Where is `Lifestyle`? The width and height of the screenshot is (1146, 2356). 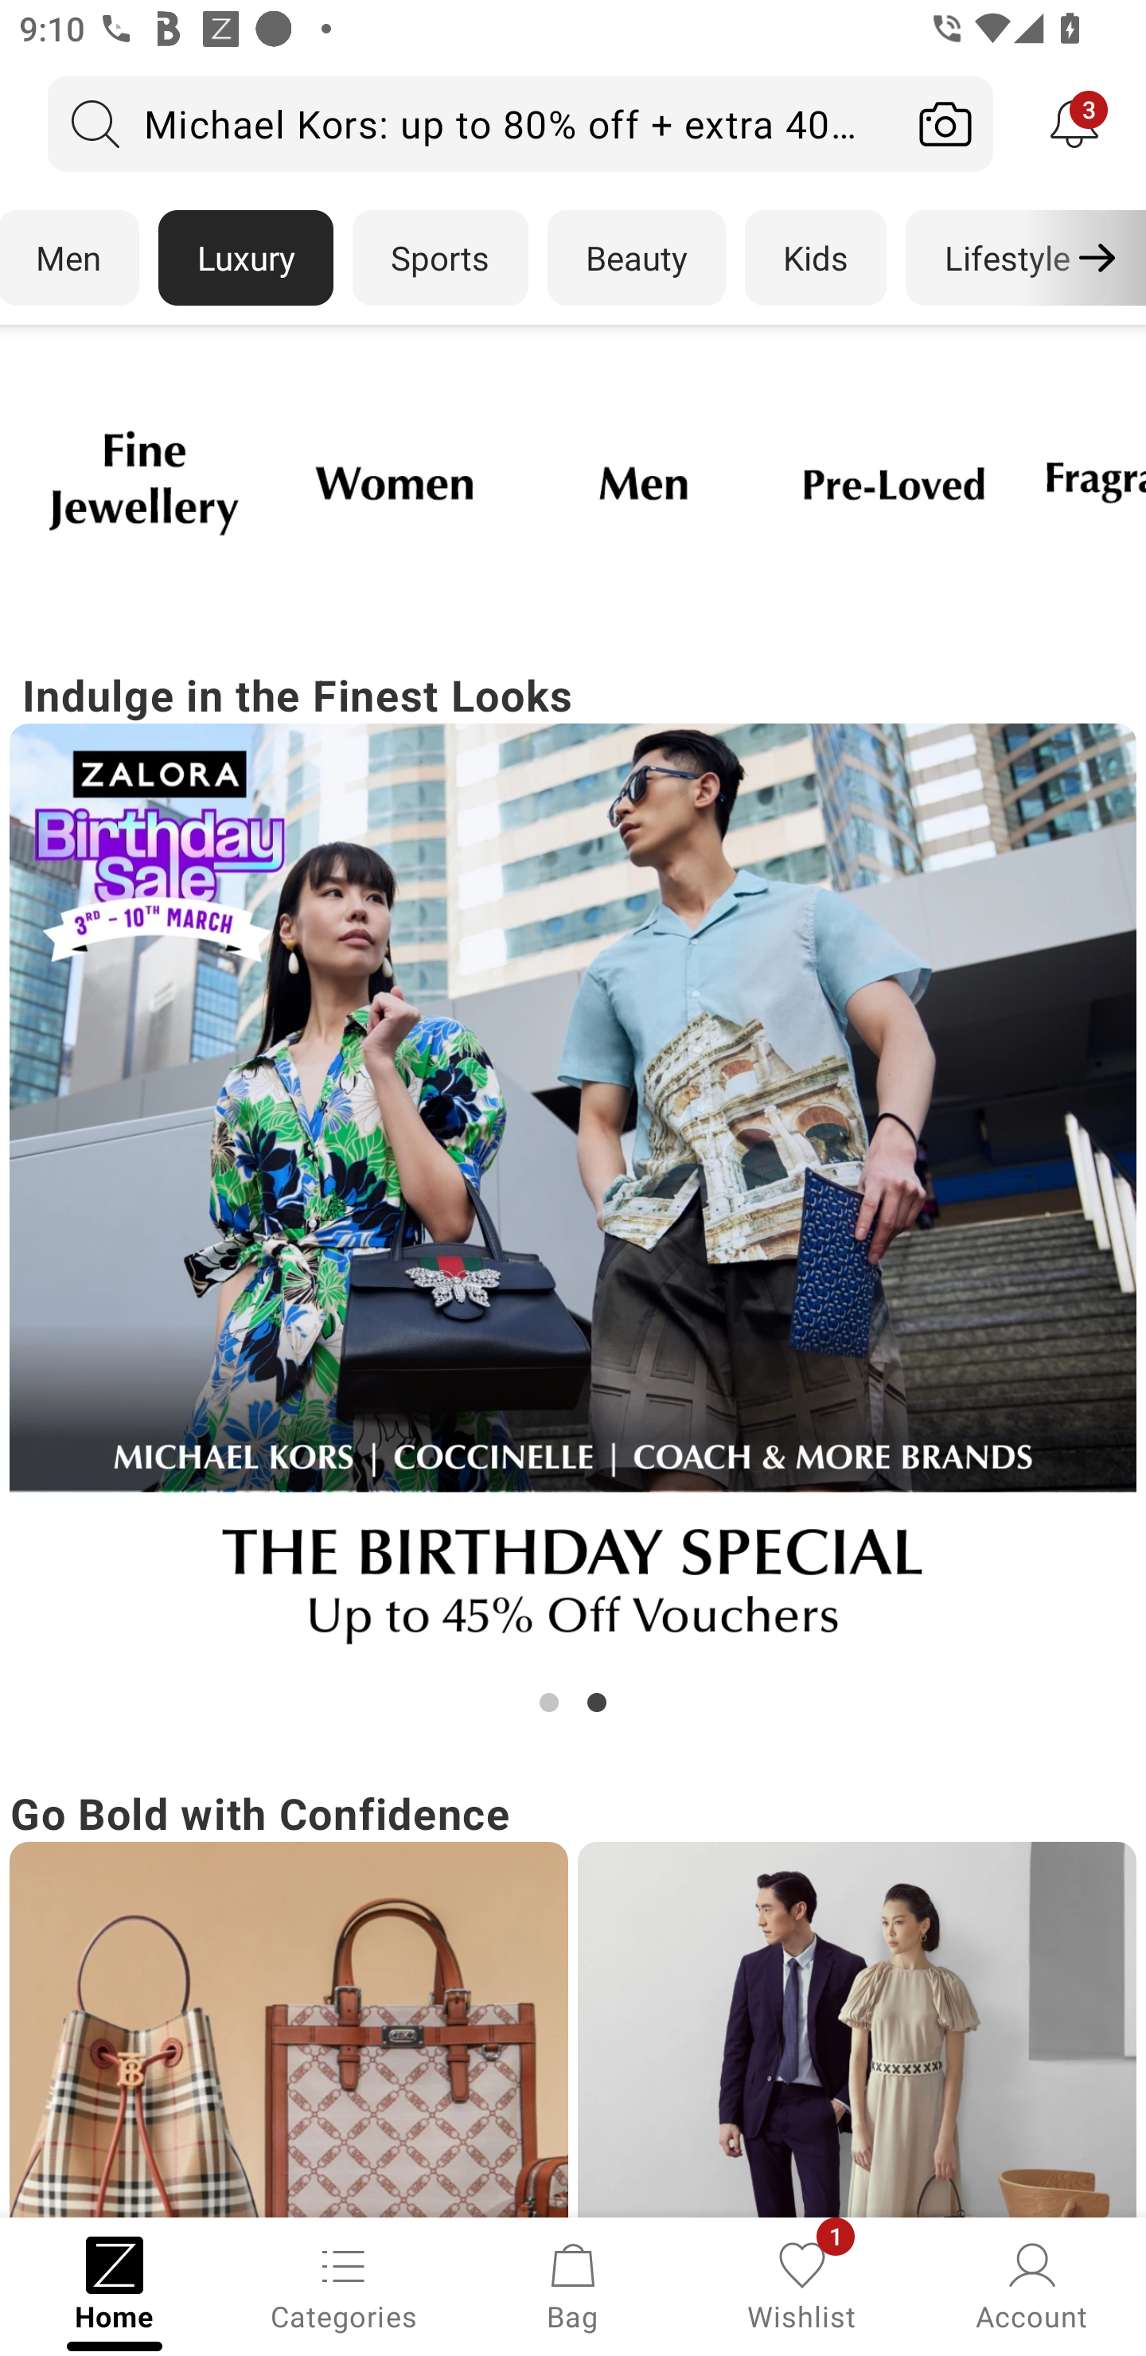
Lifestyle is located at coordinates (1006, 258).